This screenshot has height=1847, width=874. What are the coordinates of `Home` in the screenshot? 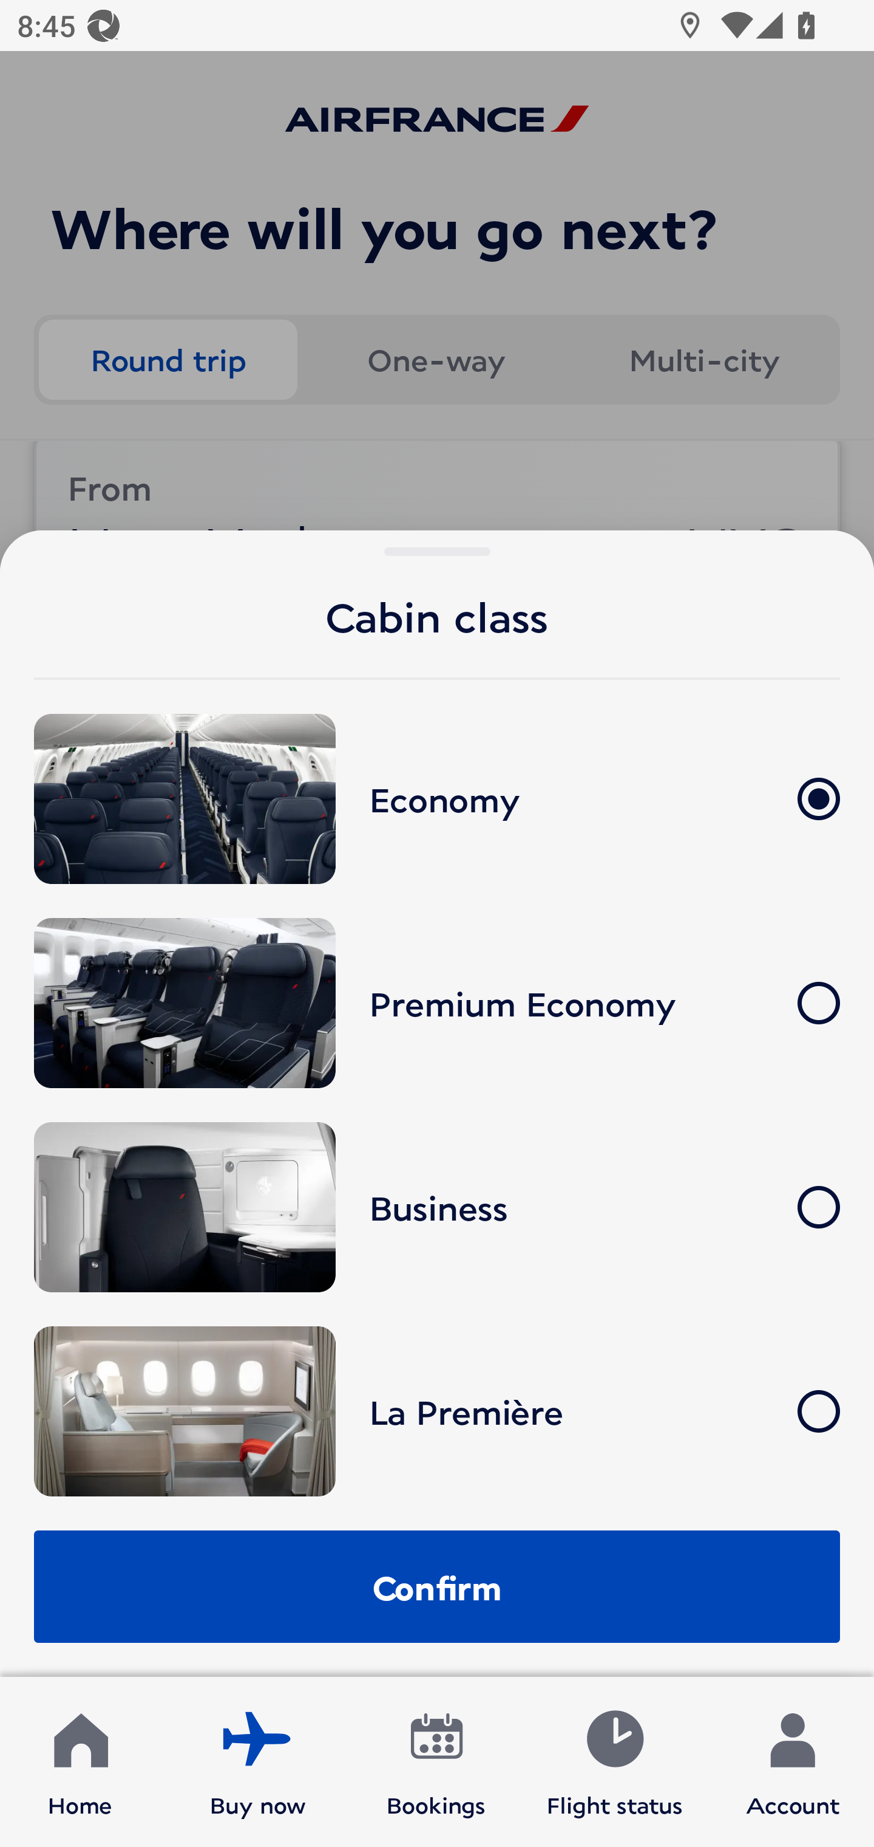 It's located at (80, 1762).